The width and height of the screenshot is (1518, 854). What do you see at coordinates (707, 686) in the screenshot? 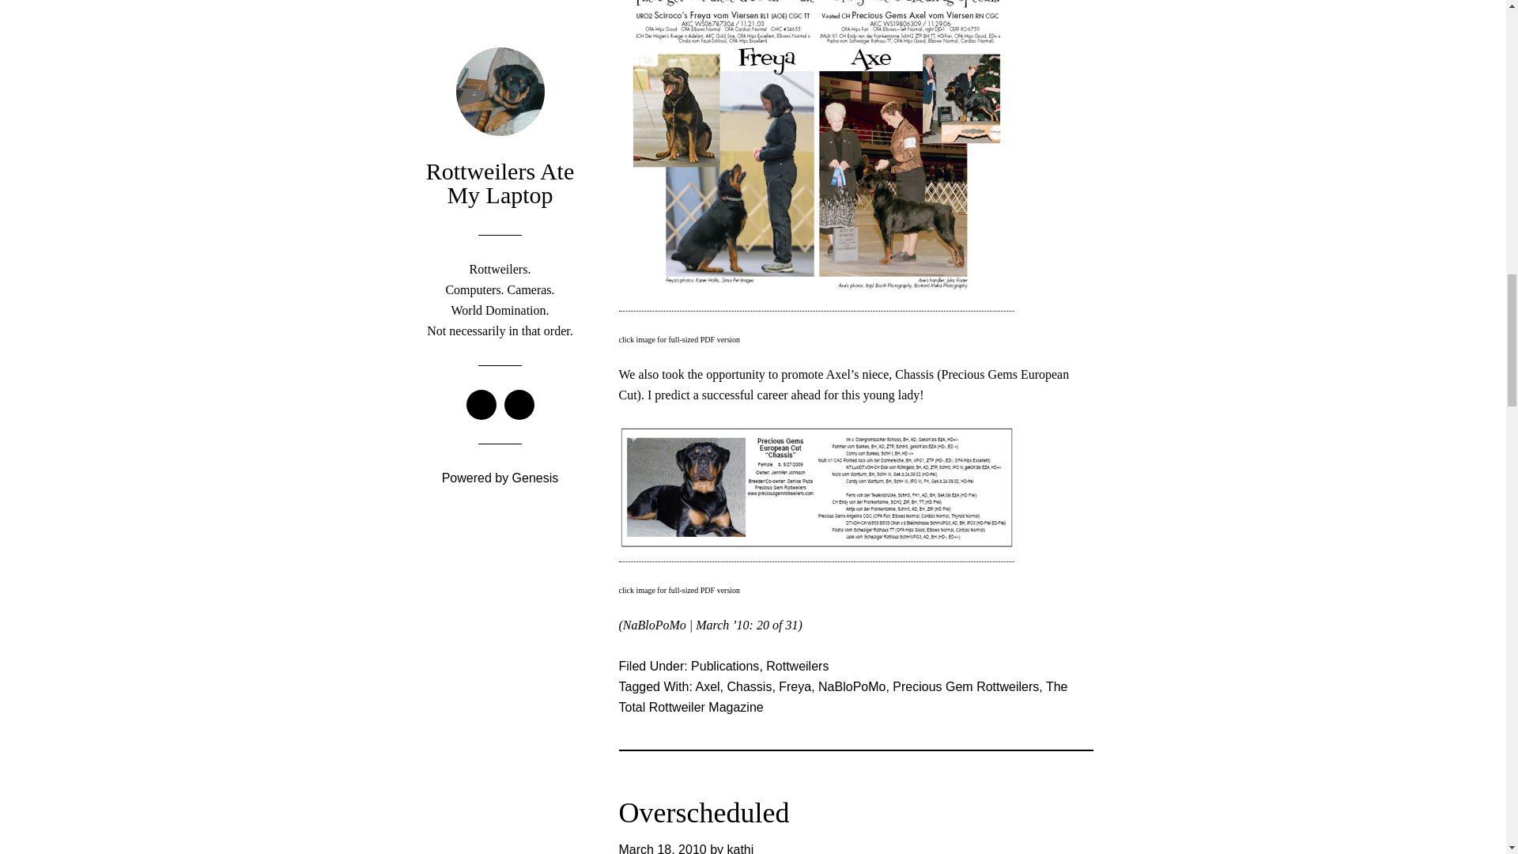
I see `Axel` at bounding box center [707, 686].